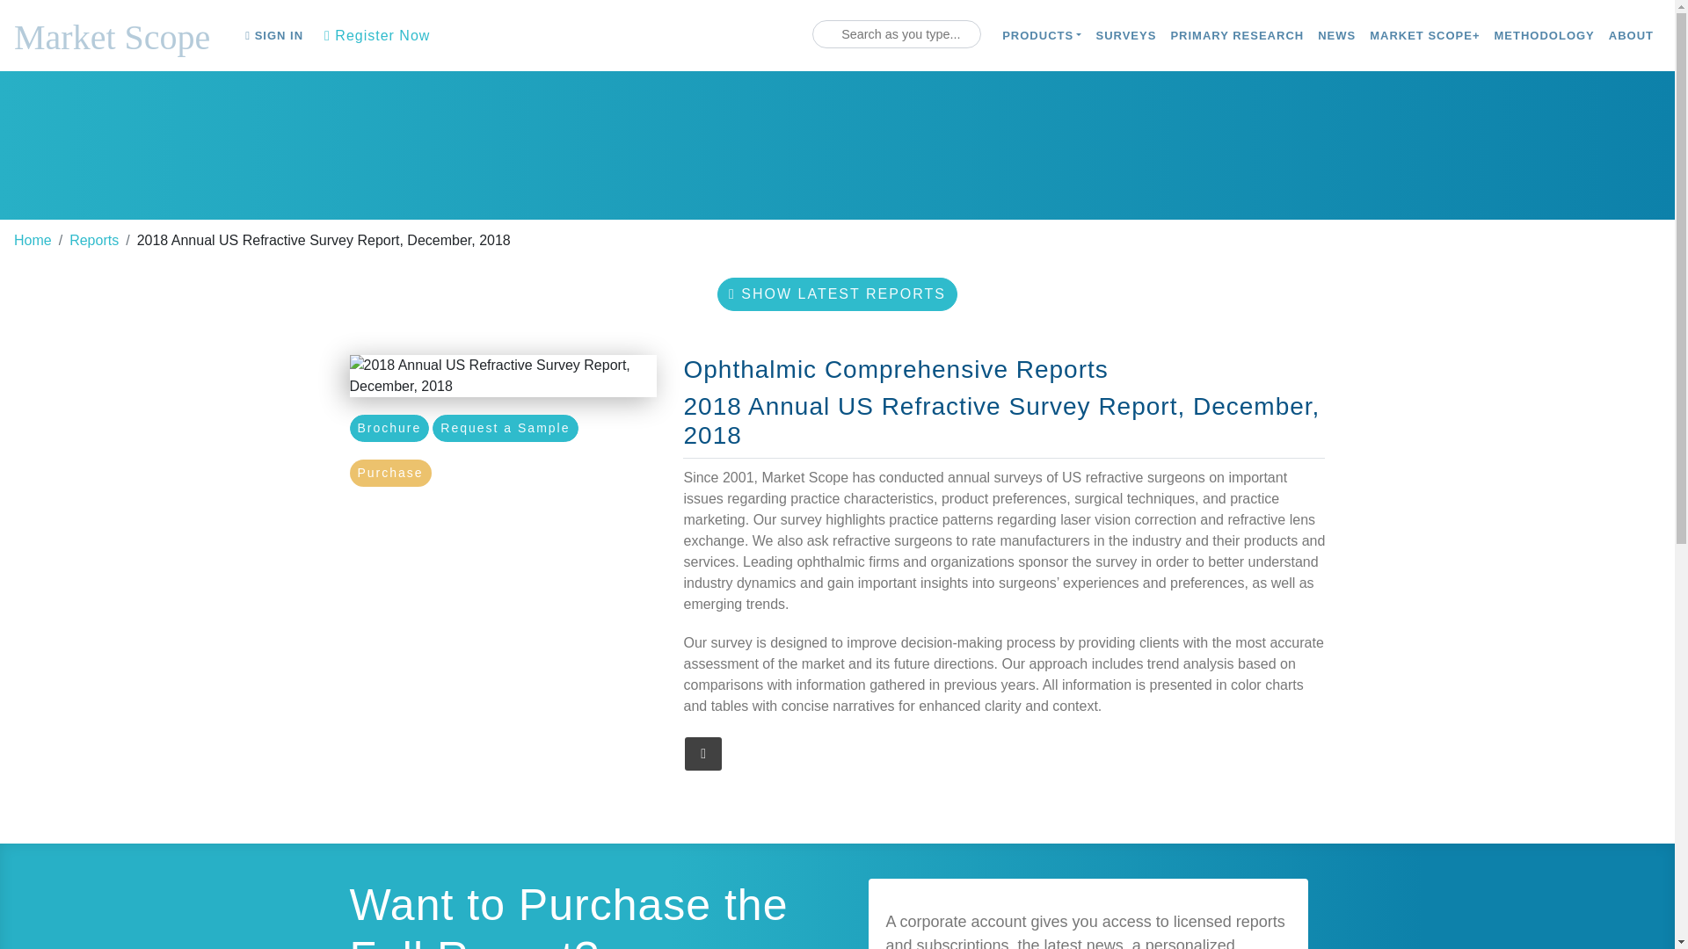 This screenshot has height=949, width=1688. I want to click on Reports, so click(93, 239).